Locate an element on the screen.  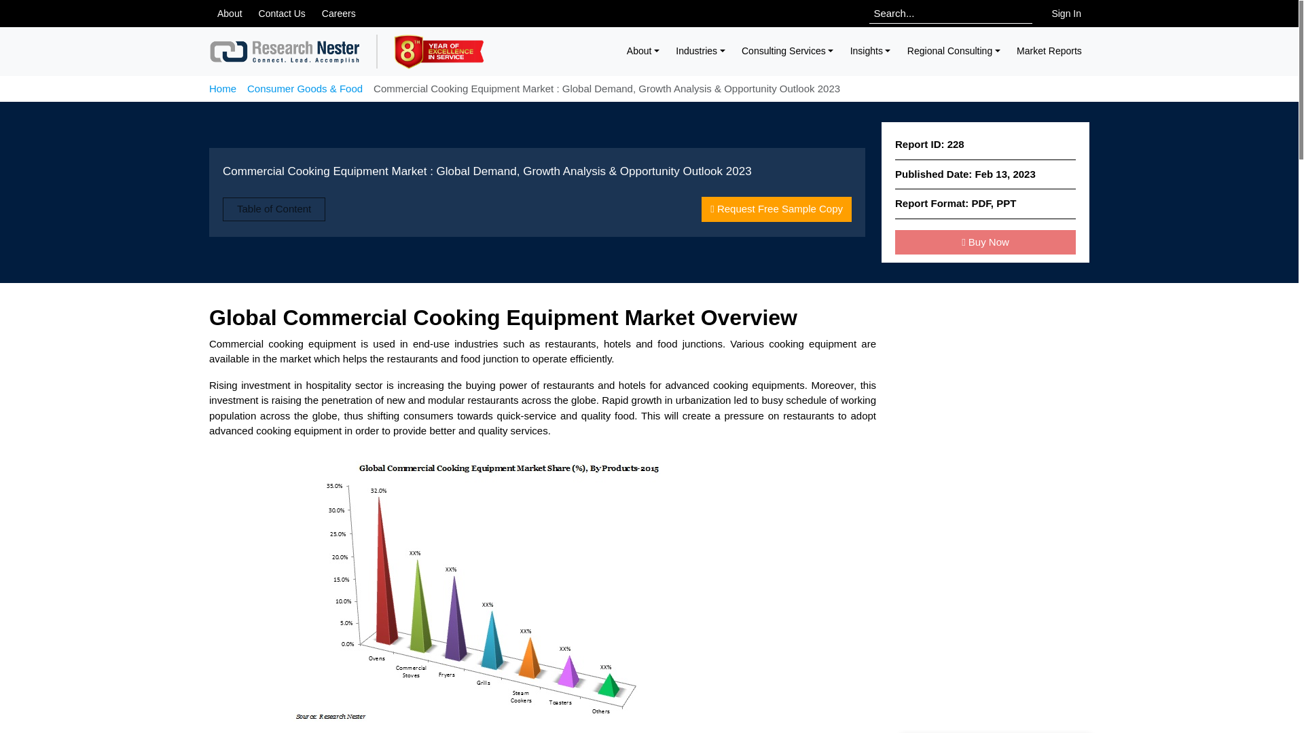
Industries is located at coordinates (700, 51).